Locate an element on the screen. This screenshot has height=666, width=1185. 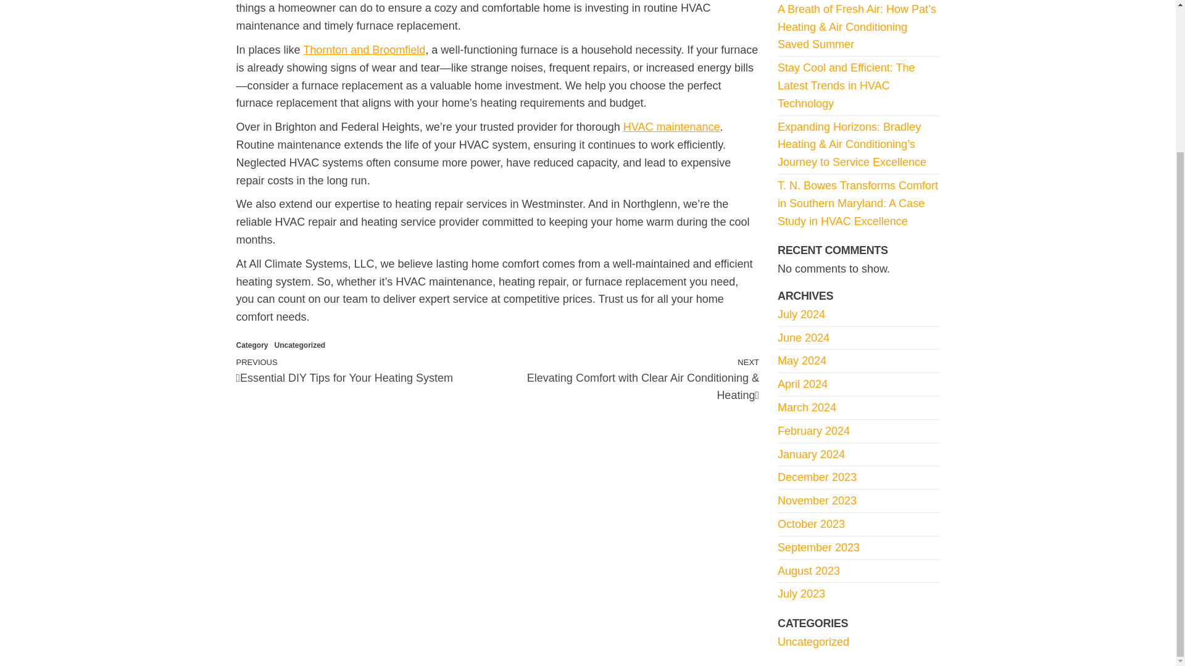
December 2023 is located at coordinates (817, 477).